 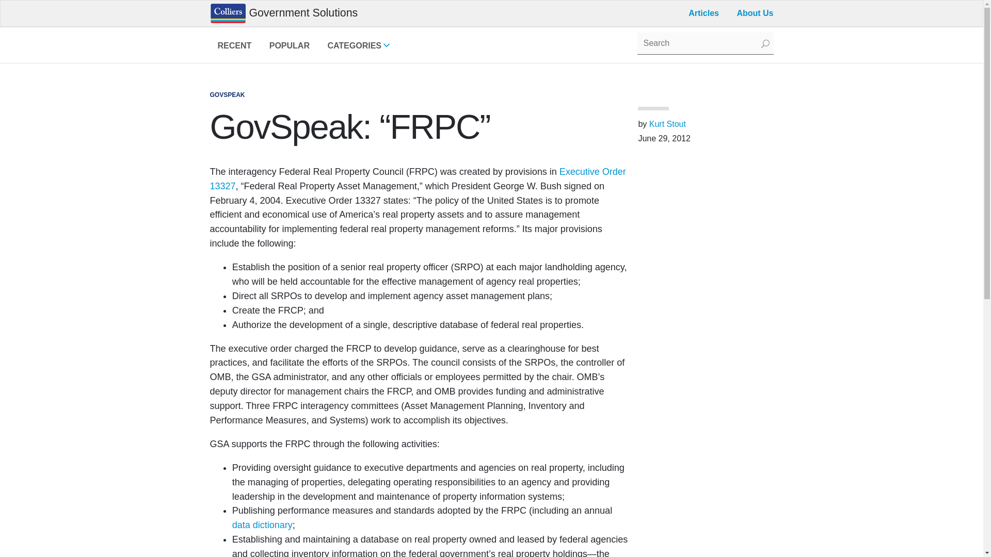 What do you see at coordinates (289, 47) in the screenshot?
I see `About Us` at bounding box center [289, 47].